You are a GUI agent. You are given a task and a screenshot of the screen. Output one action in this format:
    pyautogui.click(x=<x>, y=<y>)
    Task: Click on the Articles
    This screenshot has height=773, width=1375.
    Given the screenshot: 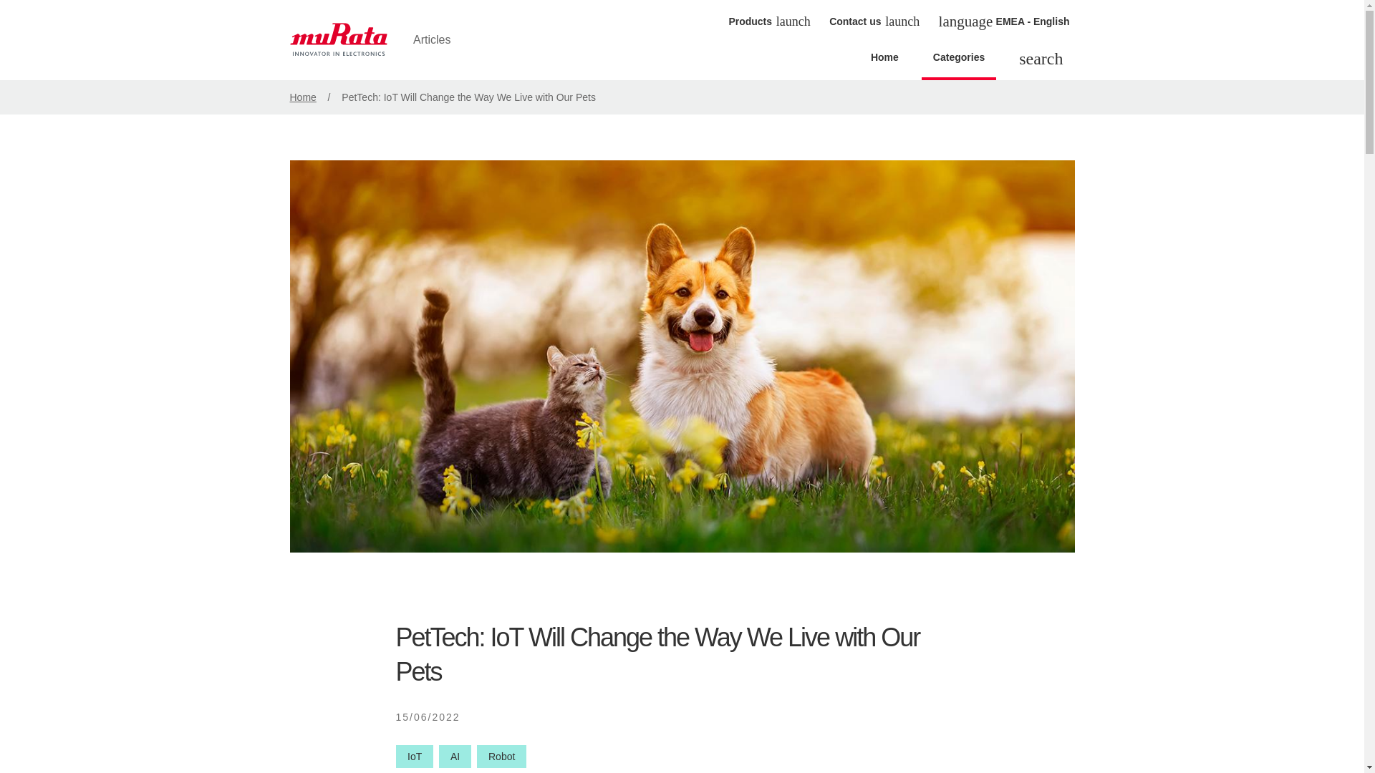 What is the action you would take?
    pyautogui.click(x=381, y=40)
    